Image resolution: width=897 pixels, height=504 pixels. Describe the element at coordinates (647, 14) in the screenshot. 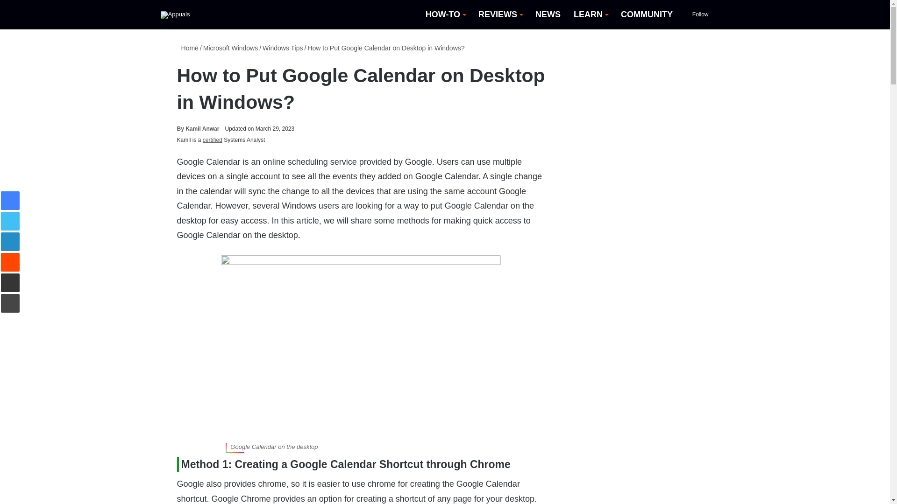

I see `COMMUNITY` at that location.